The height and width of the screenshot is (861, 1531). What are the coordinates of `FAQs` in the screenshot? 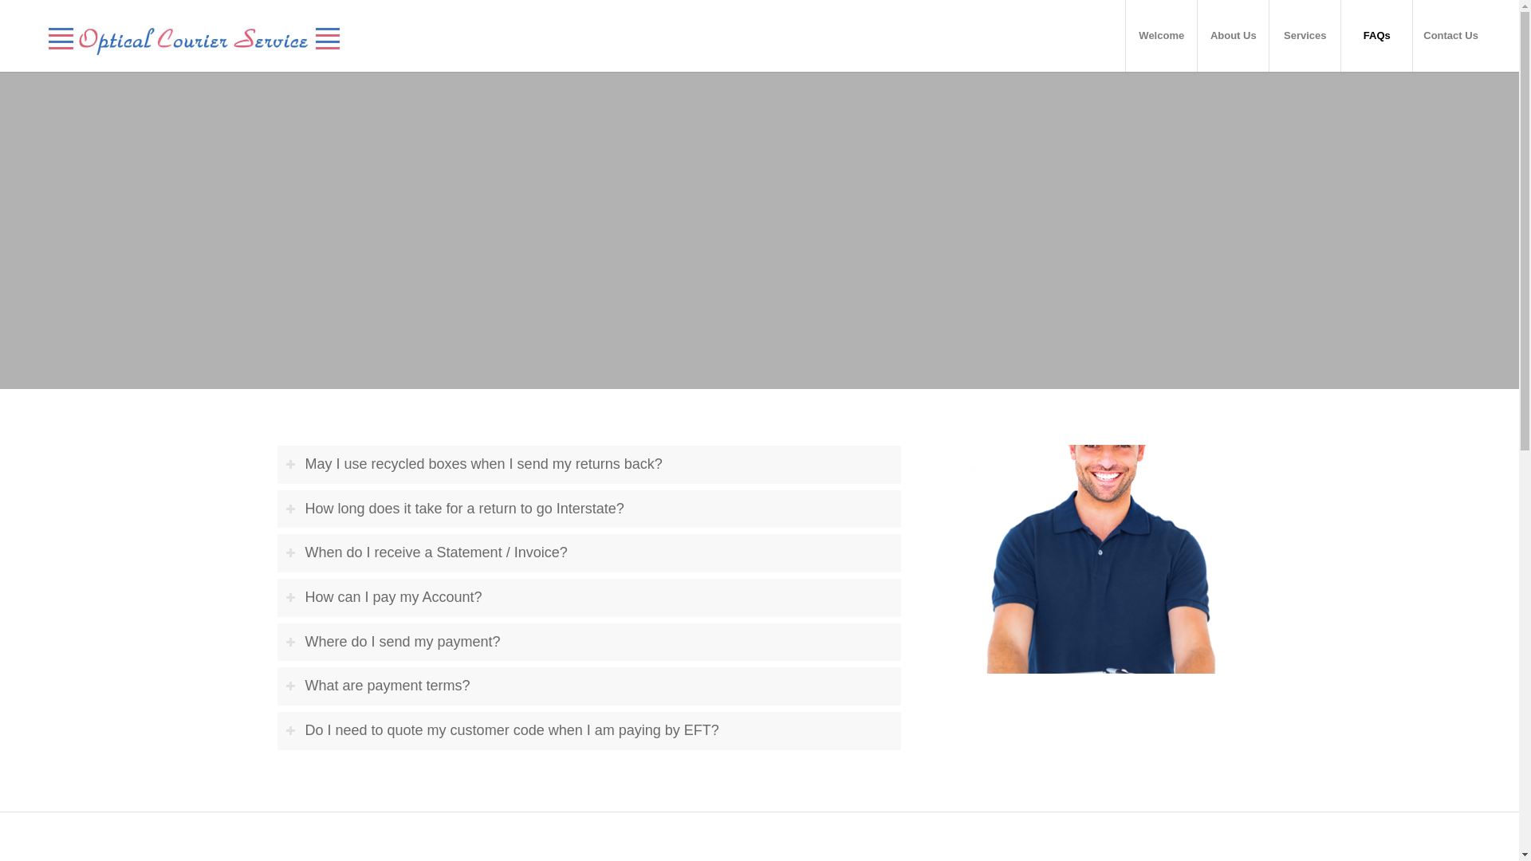 It's located at (1376, 35).